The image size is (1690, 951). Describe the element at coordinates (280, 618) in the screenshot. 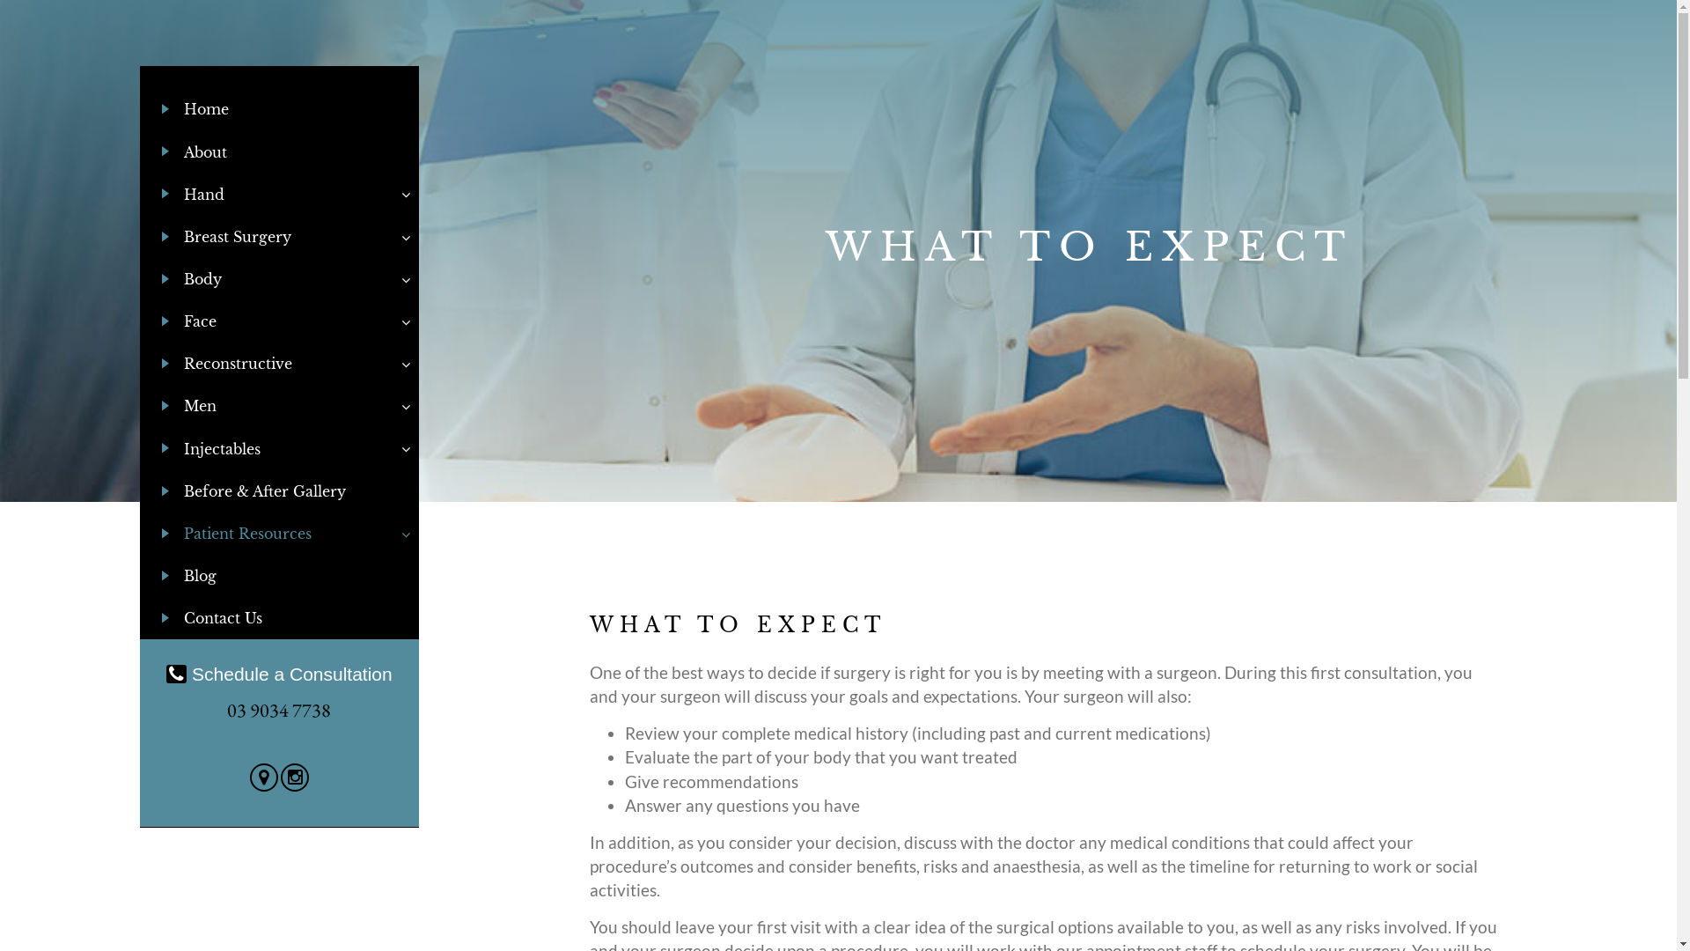

I see `Contact Us` at that location.